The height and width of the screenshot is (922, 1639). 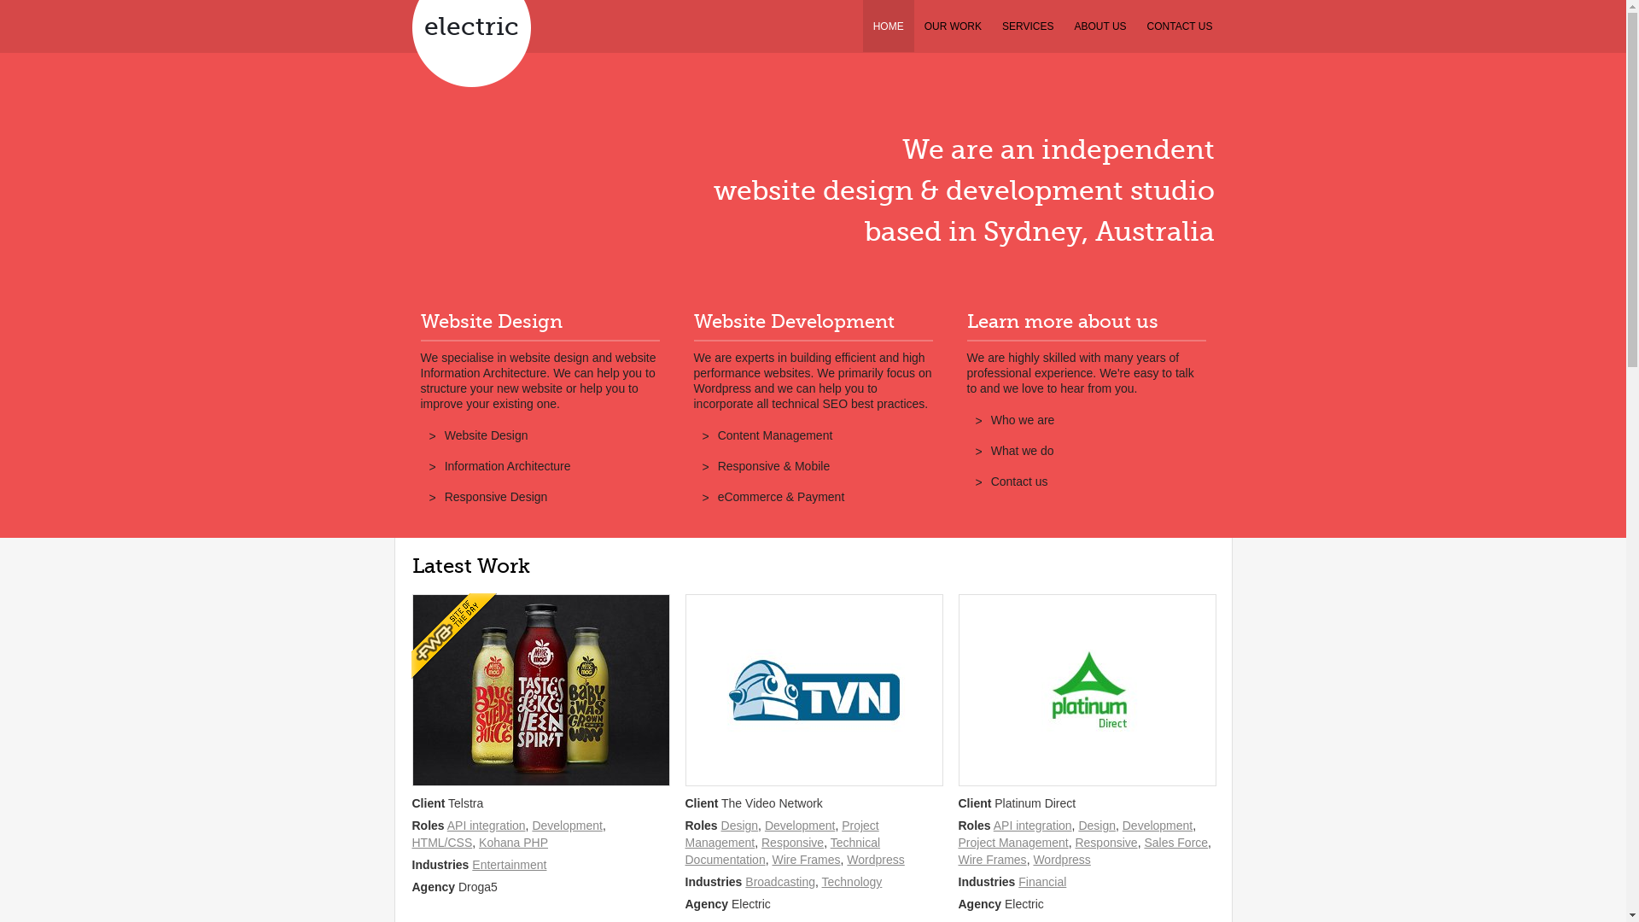 I want to click on Content Management, so click(x=775, y=435).